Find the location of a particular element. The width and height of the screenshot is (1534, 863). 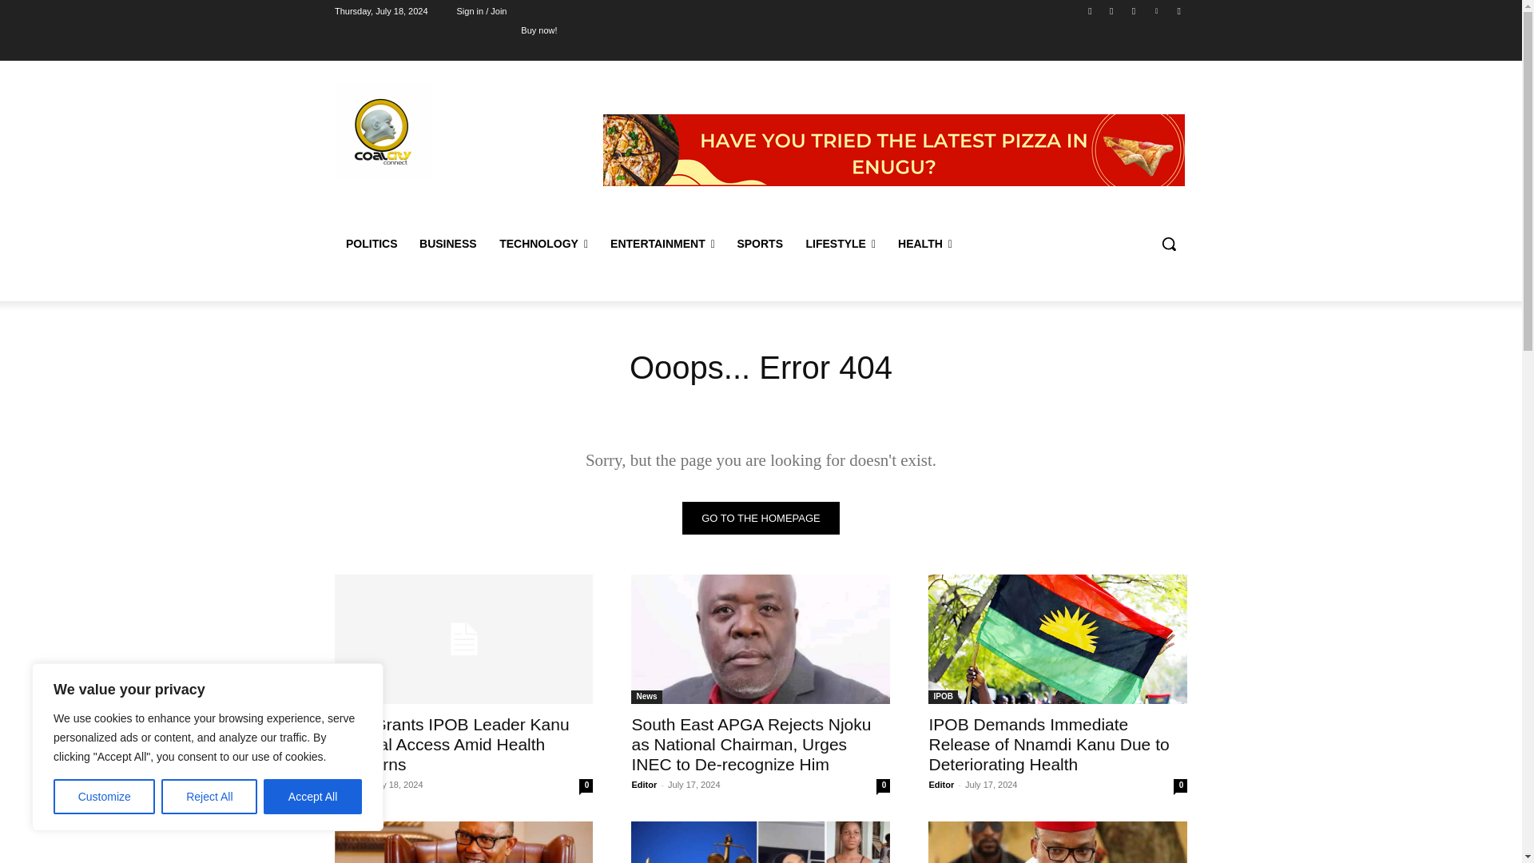

POLITICS is located at coordinates (371, 243).